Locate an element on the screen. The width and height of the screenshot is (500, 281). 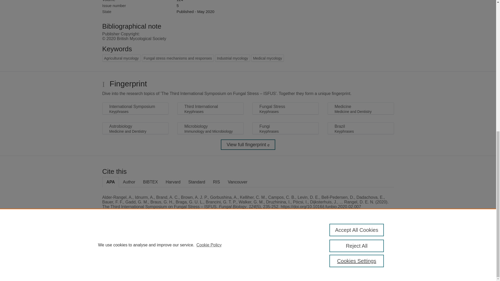
Elsevier B.V. is located at coordinates (174, 250).